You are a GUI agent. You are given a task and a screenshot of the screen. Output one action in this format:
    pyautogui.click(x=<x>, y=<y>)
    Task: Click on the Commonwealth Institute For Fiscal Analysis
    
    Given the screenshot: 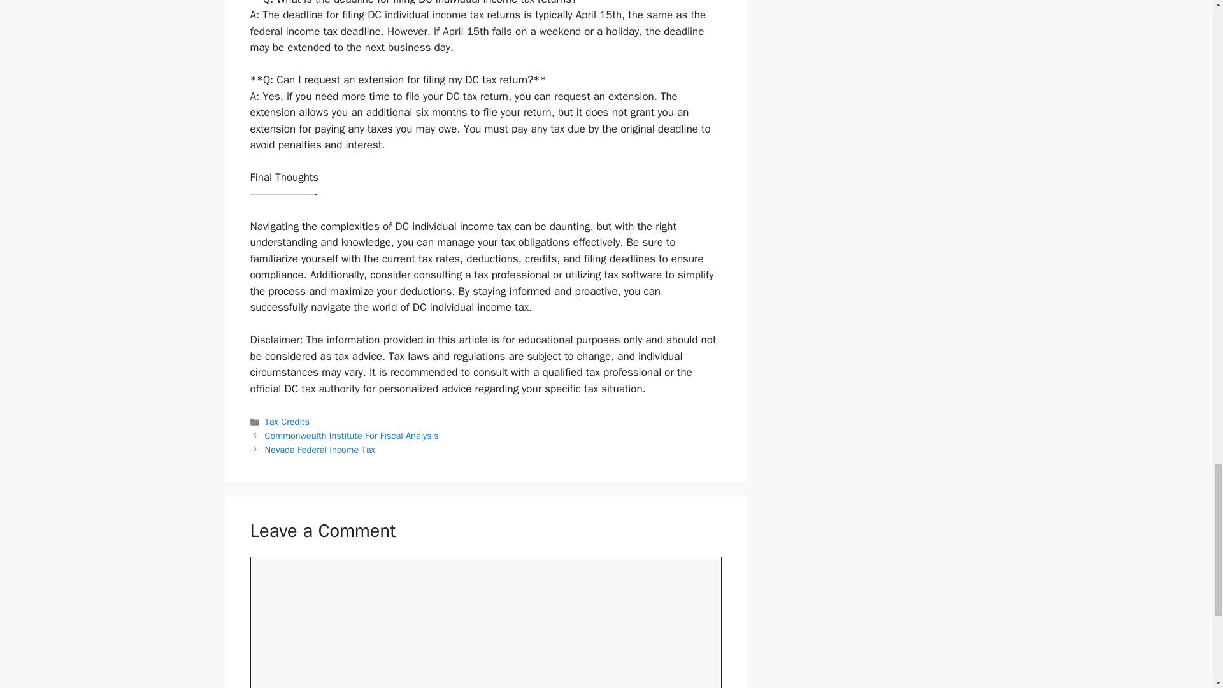 What is the action you would take?
    pyautogui.click(x=352, y=436)
    